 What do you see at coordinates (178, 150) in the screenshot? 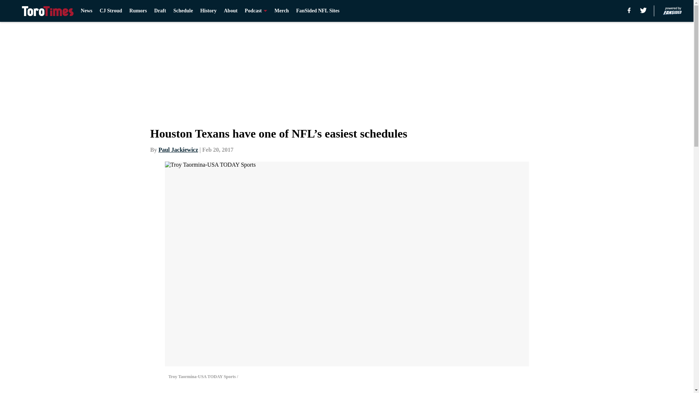
I see `Paul Jackiewicz` at bounding box center [178, 150].